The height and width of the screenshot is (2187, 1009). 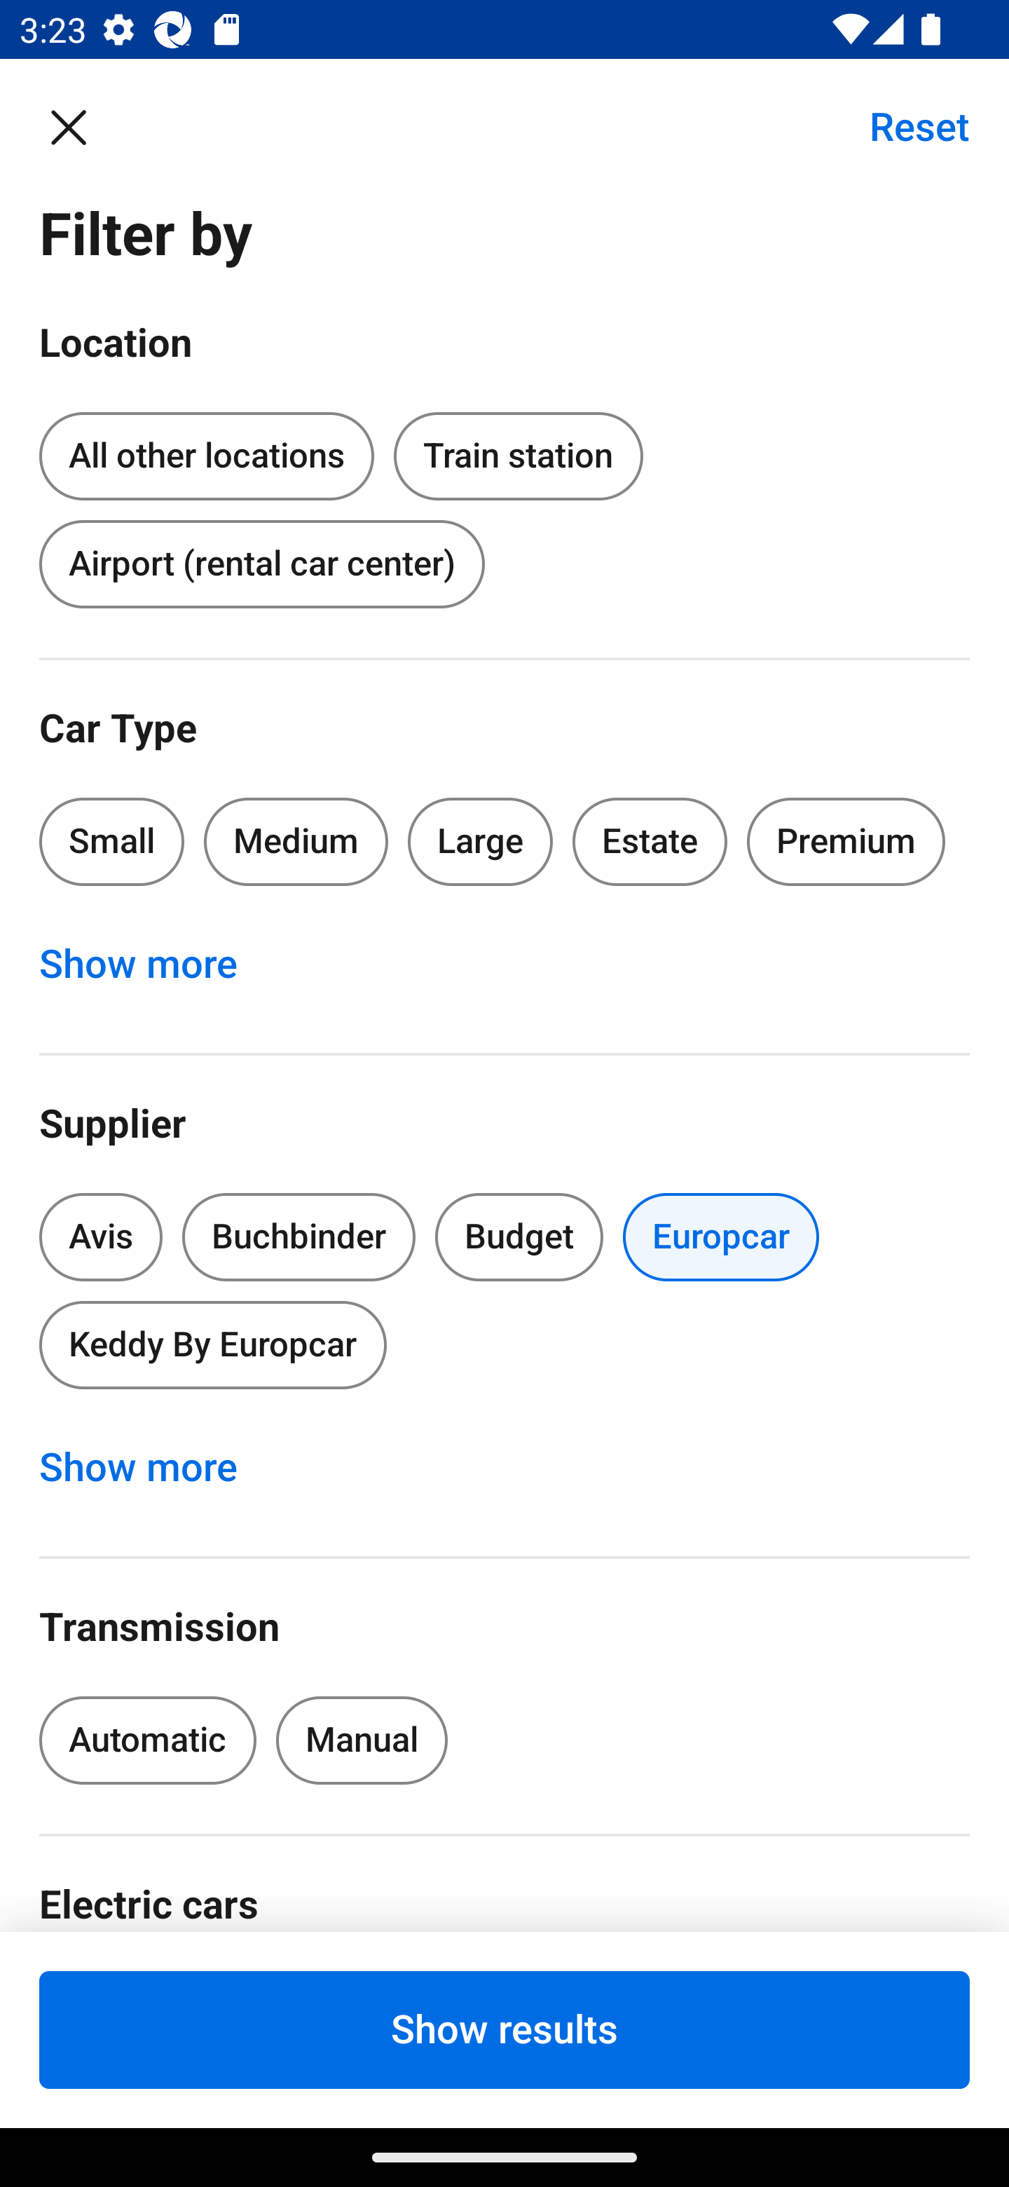 I want to click on Show more, so click(x=153, y=965).